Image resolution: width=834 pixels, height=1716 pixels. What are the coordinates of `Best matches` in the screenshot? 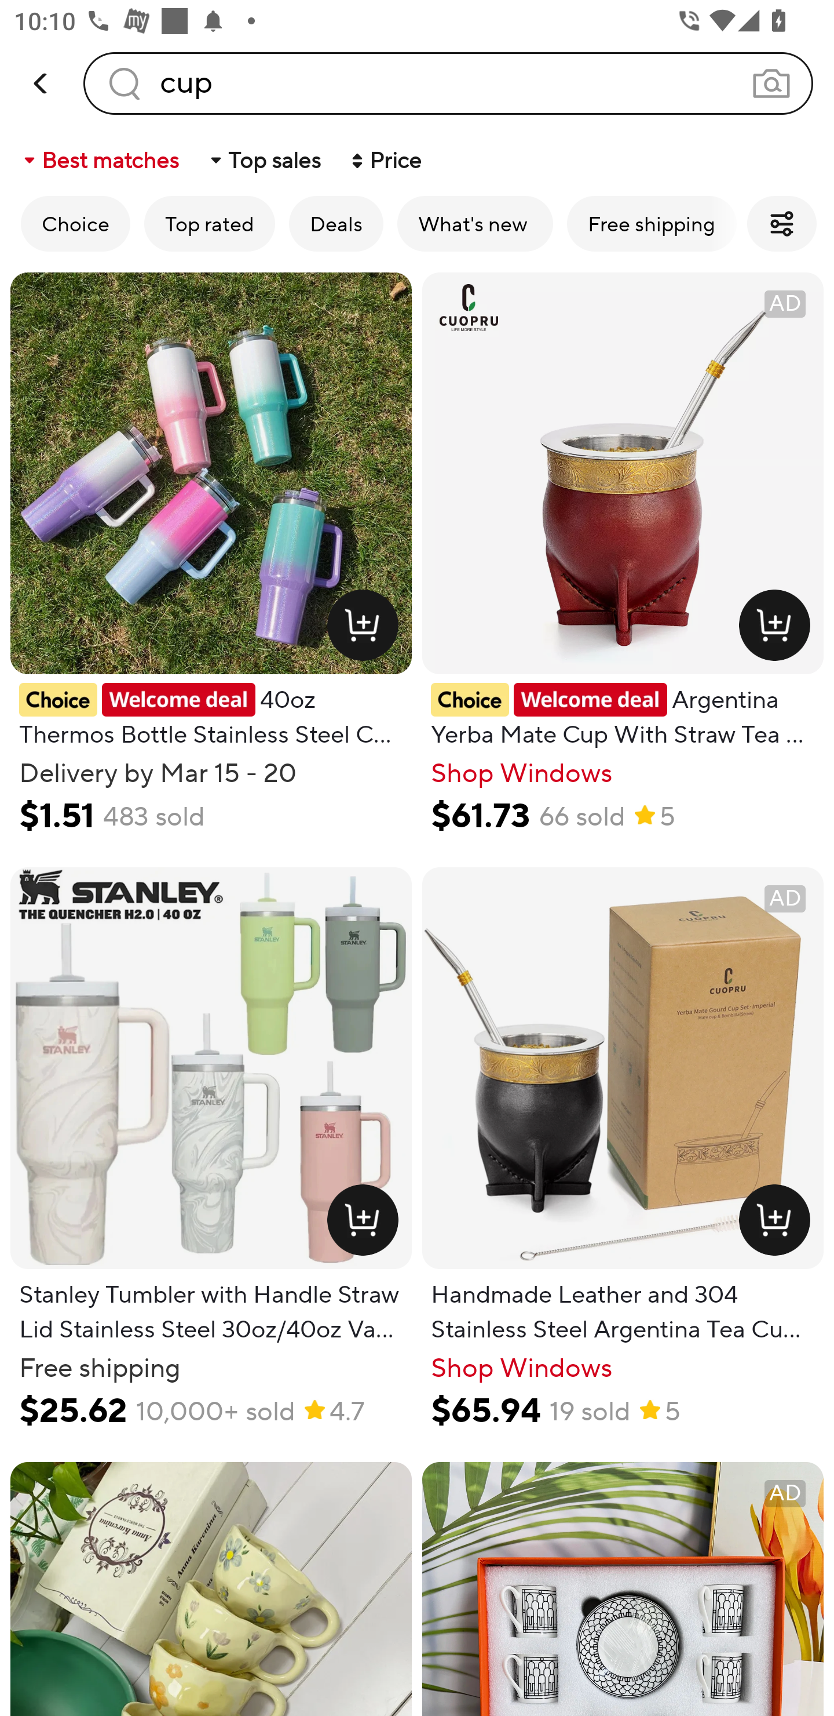 It's located at (100, 160).